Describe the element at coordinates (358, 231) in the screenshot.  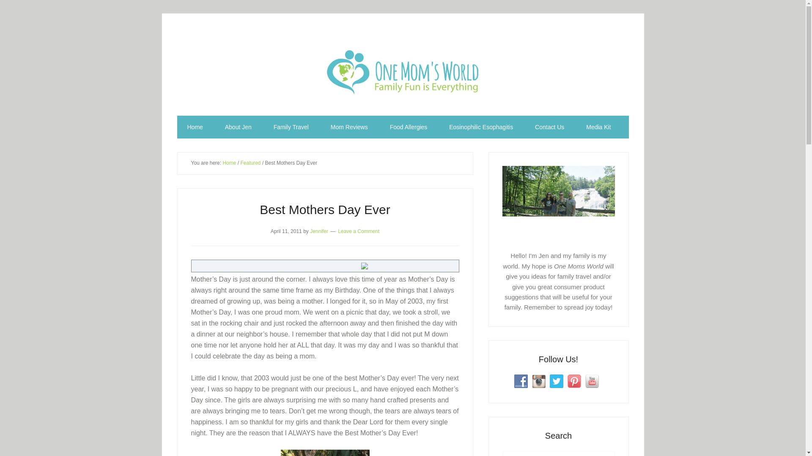
I see `Leave a Comment` at that location.